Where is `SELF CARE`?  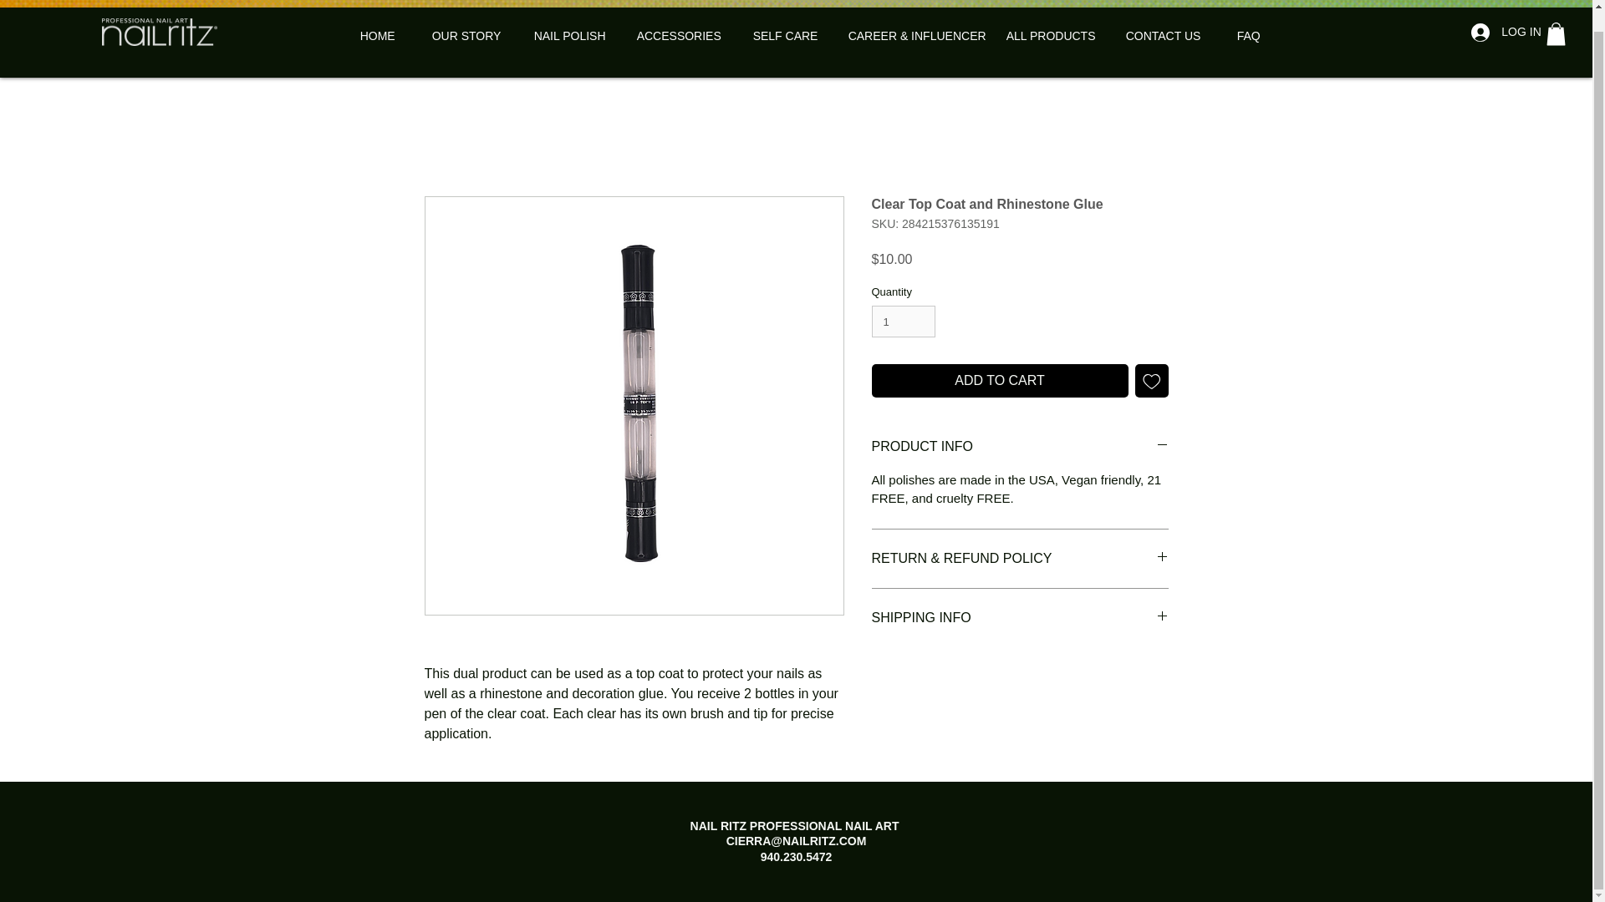
SELF CARE is located at coordinates (792, 37).